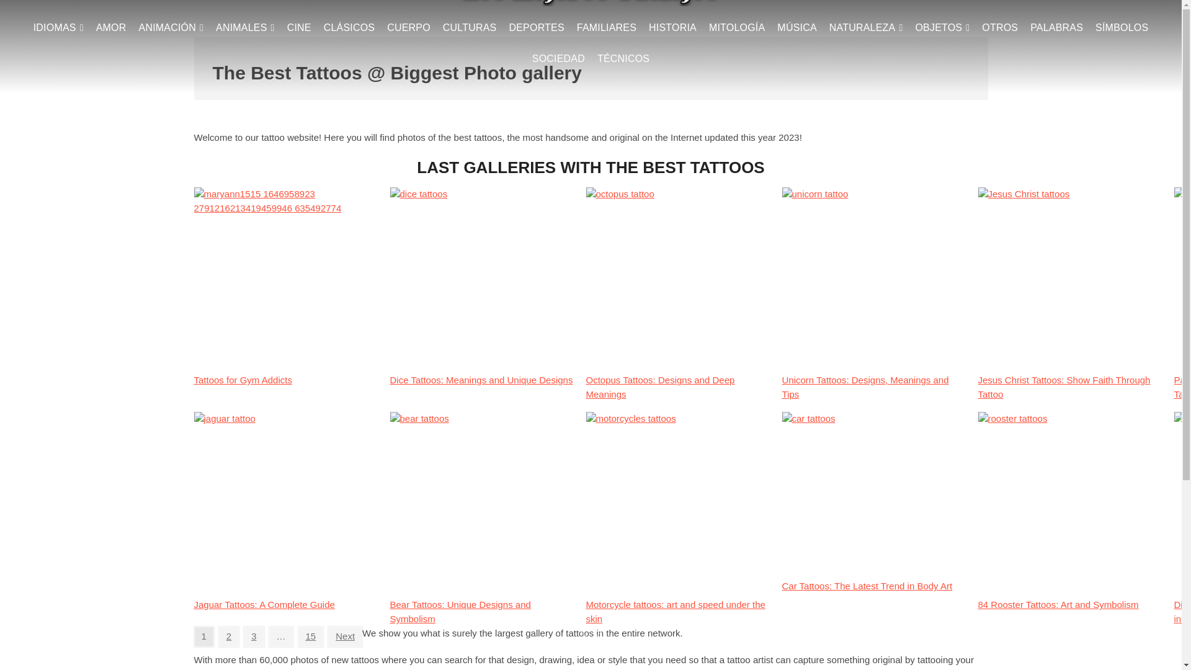  Describe the element at coordinates (482, 505) in the screenshot. I see `Bear Tattoos: Unique Designs and Symbolism 8` at that location.